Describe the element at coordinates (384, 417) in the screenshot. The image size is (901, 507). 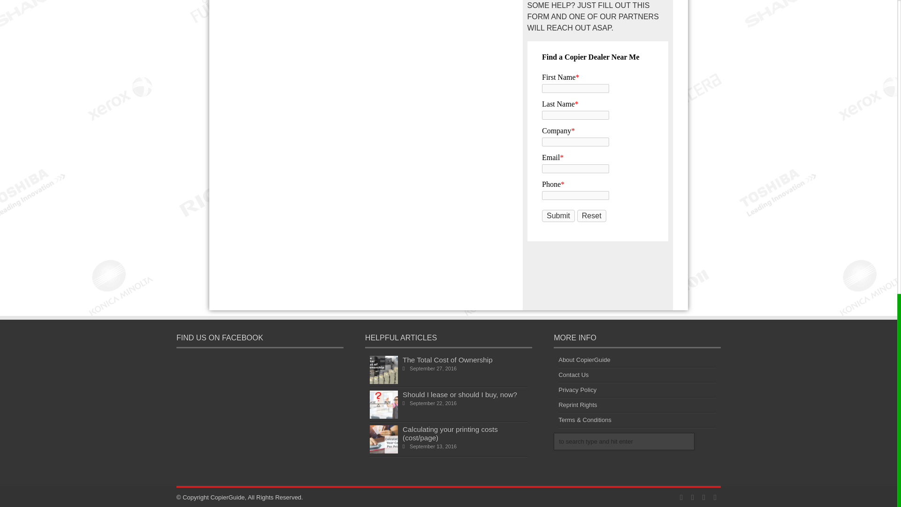
I see `Permalink to Should I lease or should I buy, now?` at that location.